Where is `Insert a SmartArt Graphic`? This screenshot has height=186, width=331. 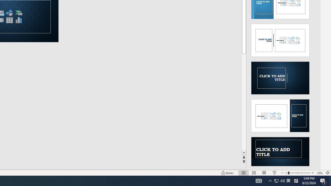 Insert a SmartArt Graphic is located at coordinates (19, 13).